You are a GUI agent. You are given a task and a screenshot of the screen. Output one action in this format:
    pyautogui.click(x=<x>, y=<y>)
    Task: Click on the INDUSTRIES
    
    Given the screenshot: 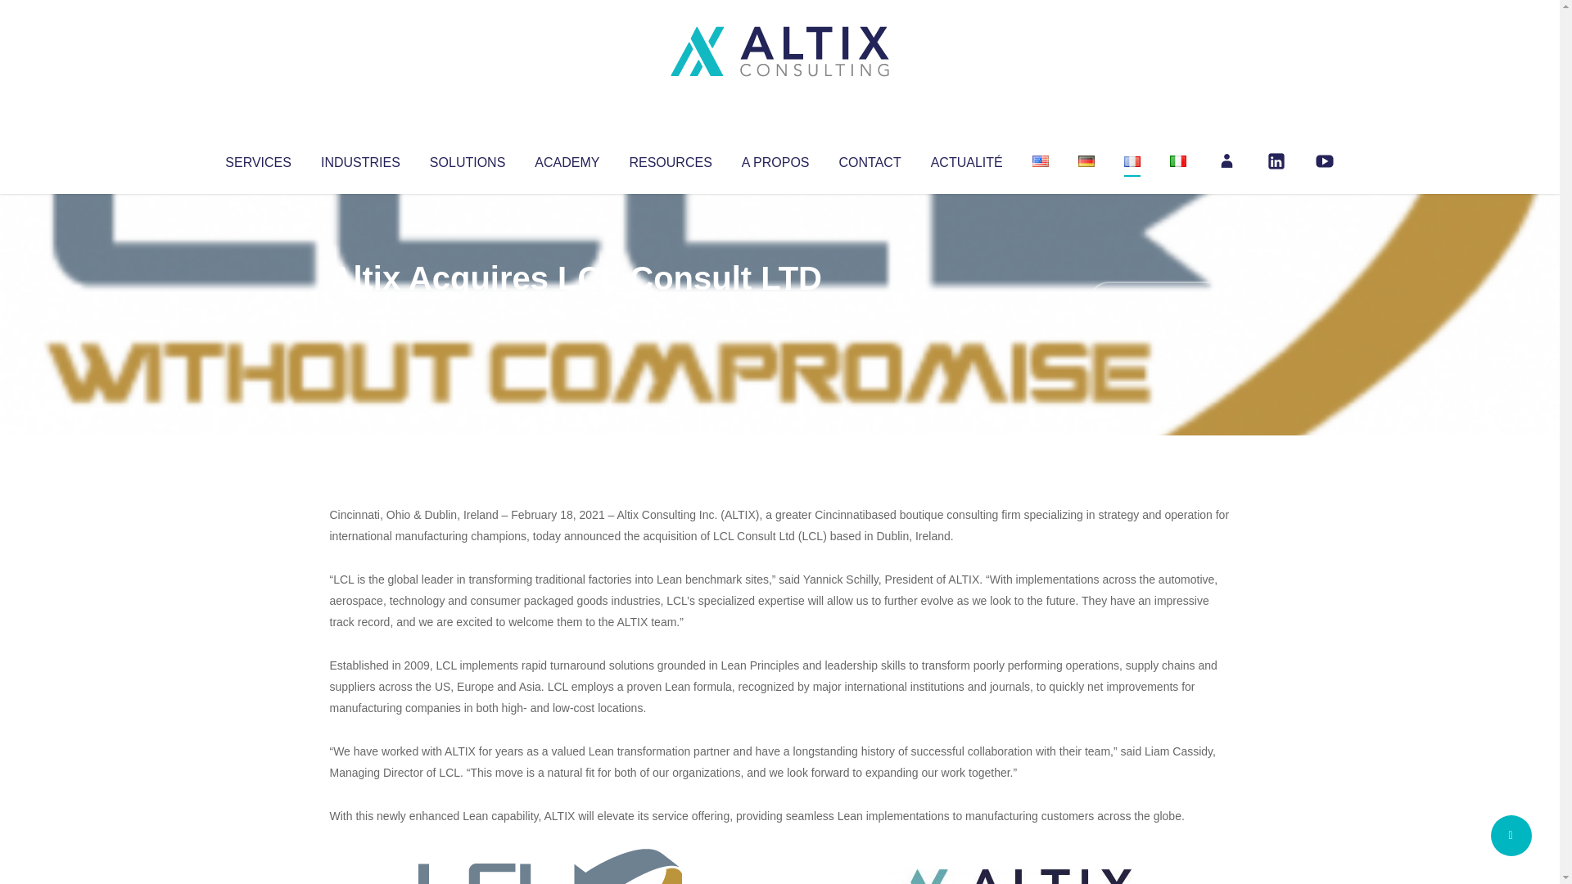 What is the action you would take?
    pyautogui.click(x=360, y=159)
    